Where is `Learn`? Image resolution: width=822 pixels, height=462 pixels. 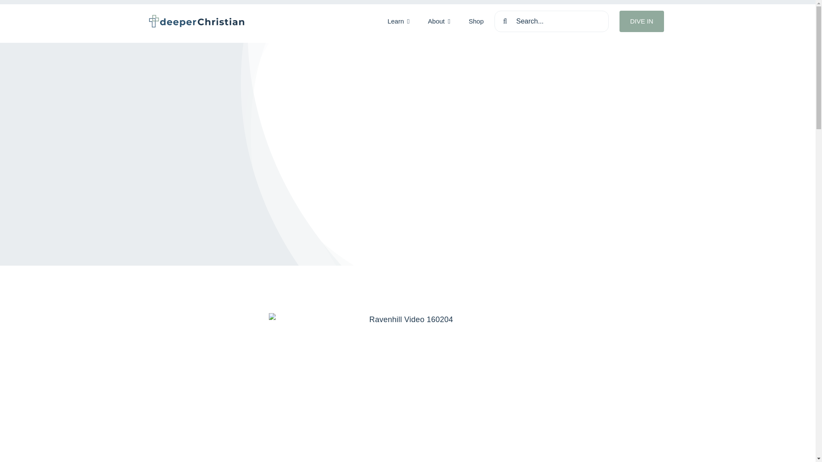 Learn is located at coordinates (398, 21).